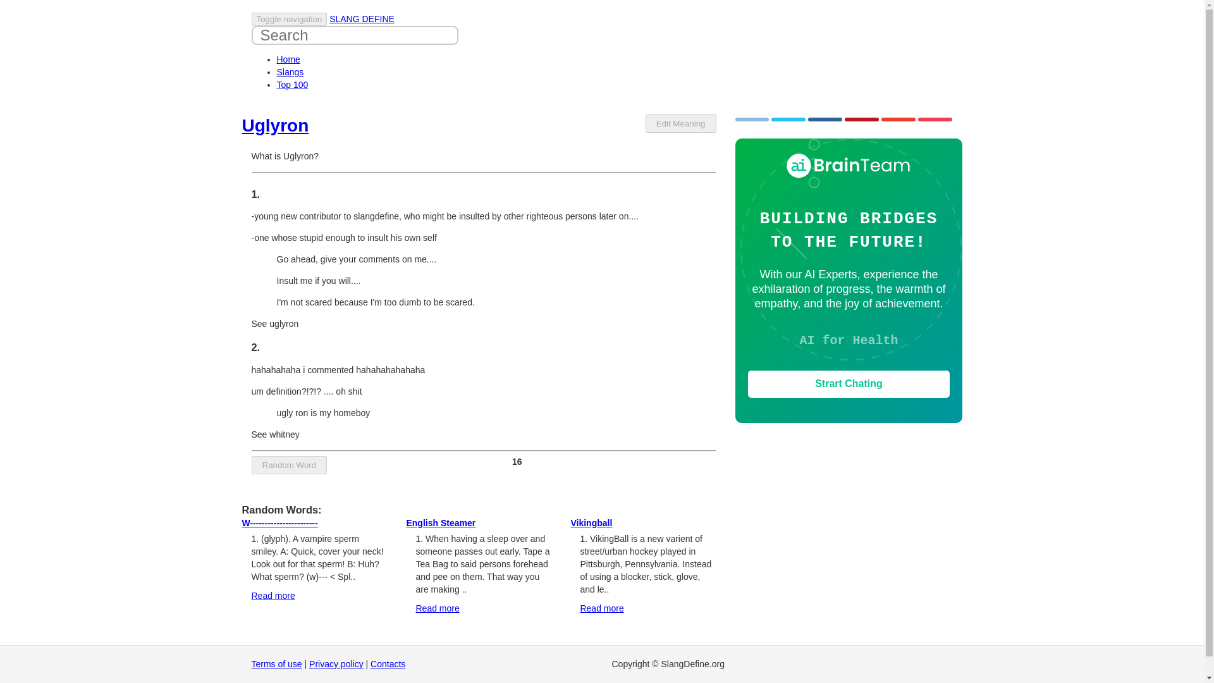 This screenshot has width=1214, height=683. What do you see at coordinates (602, 608) in the screenshot?
I see `Read more` at bounding box center [602, 608].